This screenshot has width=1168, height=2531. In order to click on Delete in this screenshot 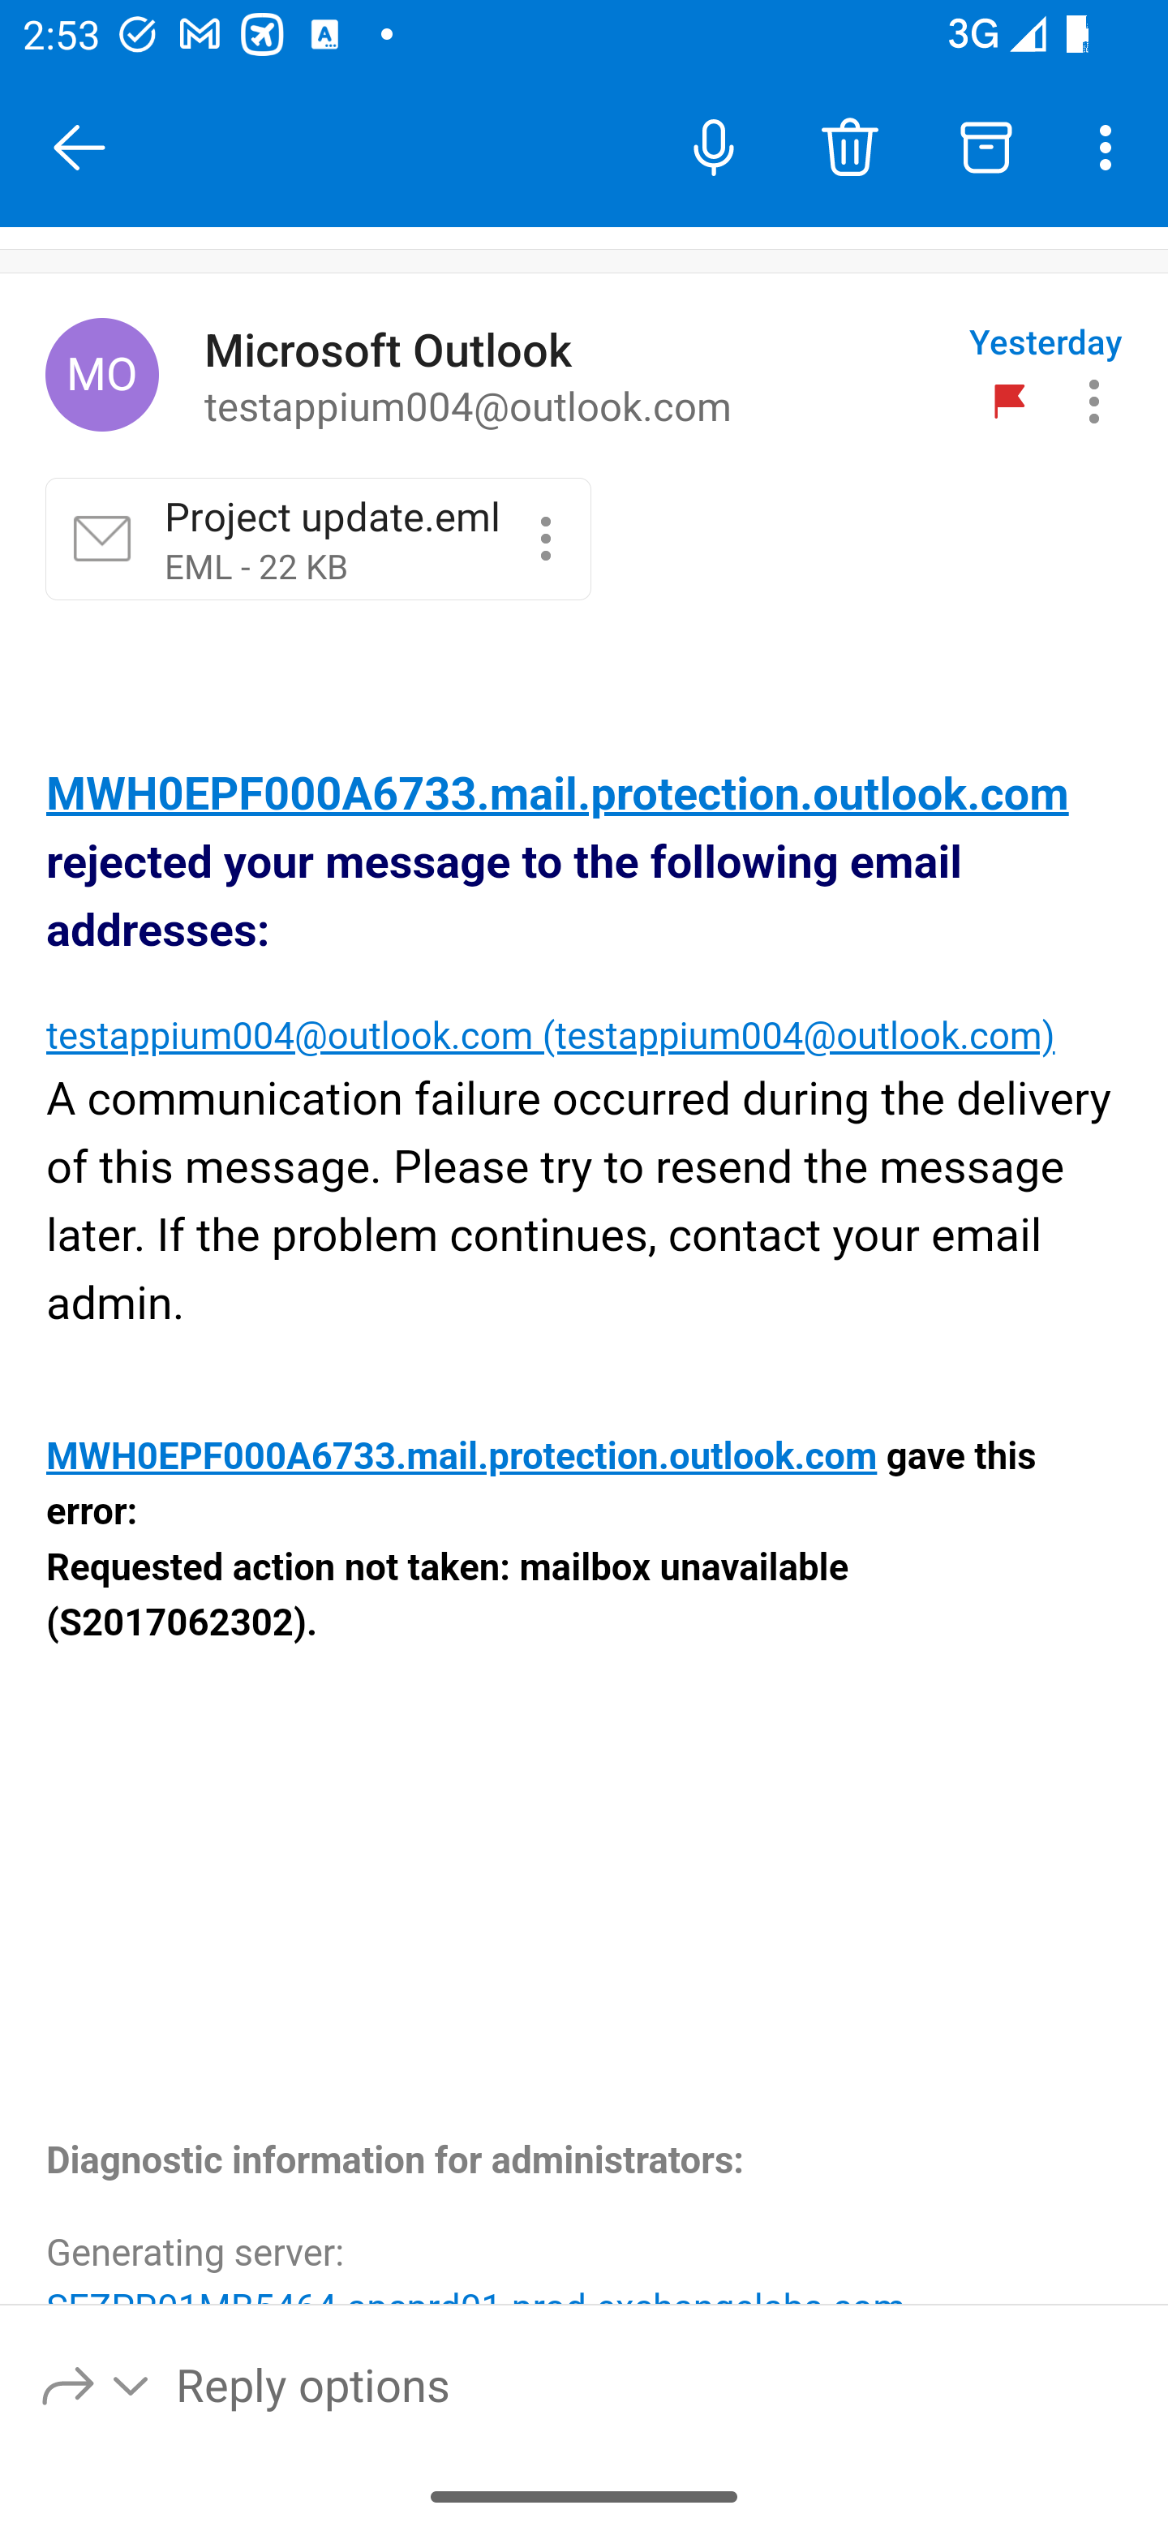, I will do `click(849, 146)`.